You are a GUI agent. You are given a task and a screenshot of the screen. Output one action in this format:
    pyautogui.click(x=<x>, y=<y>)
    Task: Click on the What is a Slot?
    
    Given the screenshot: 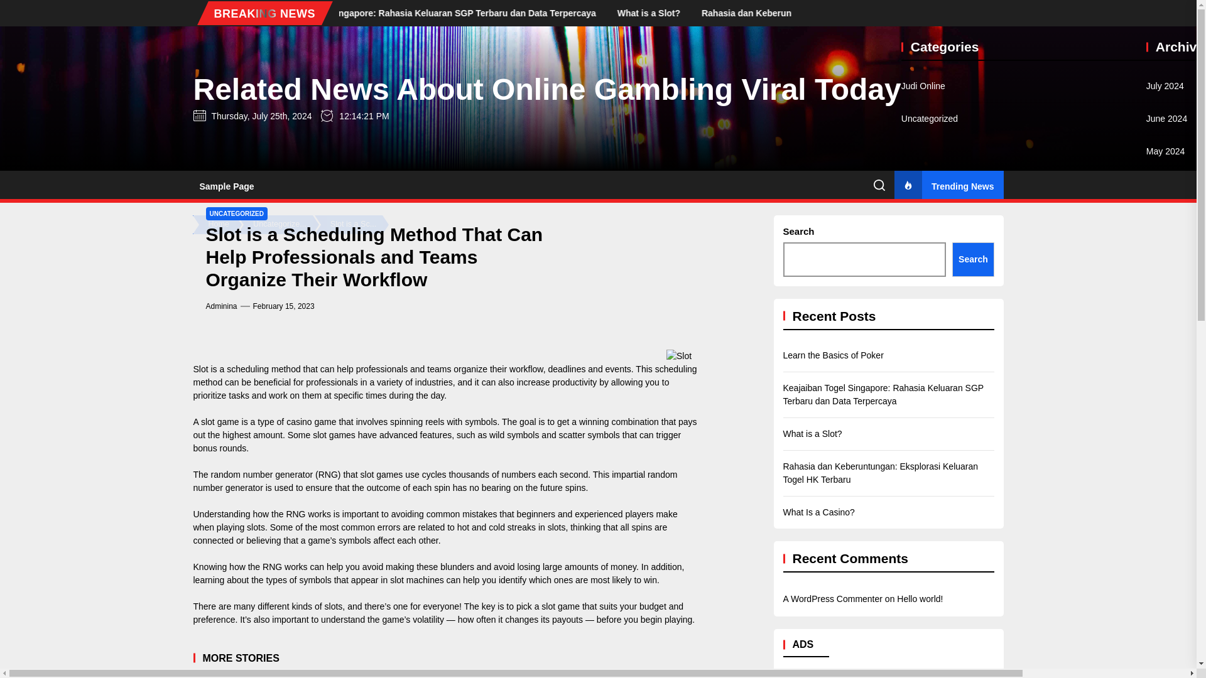 What is the action you would take?
    pyautogui.click(x=766, y=13)
    